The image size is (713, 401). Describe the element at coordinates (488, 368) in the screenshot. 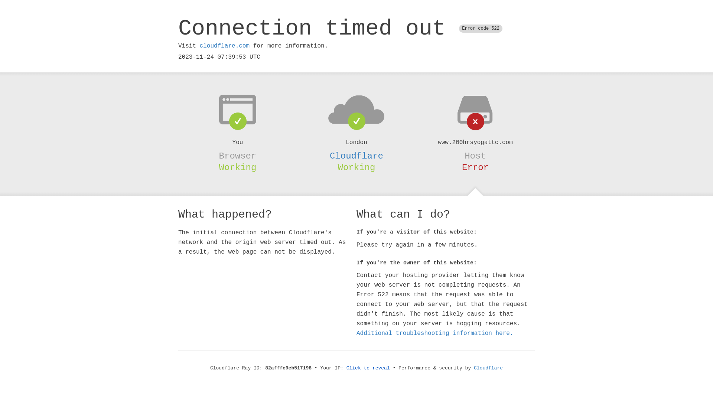

I see `Cloudflare` at that location.